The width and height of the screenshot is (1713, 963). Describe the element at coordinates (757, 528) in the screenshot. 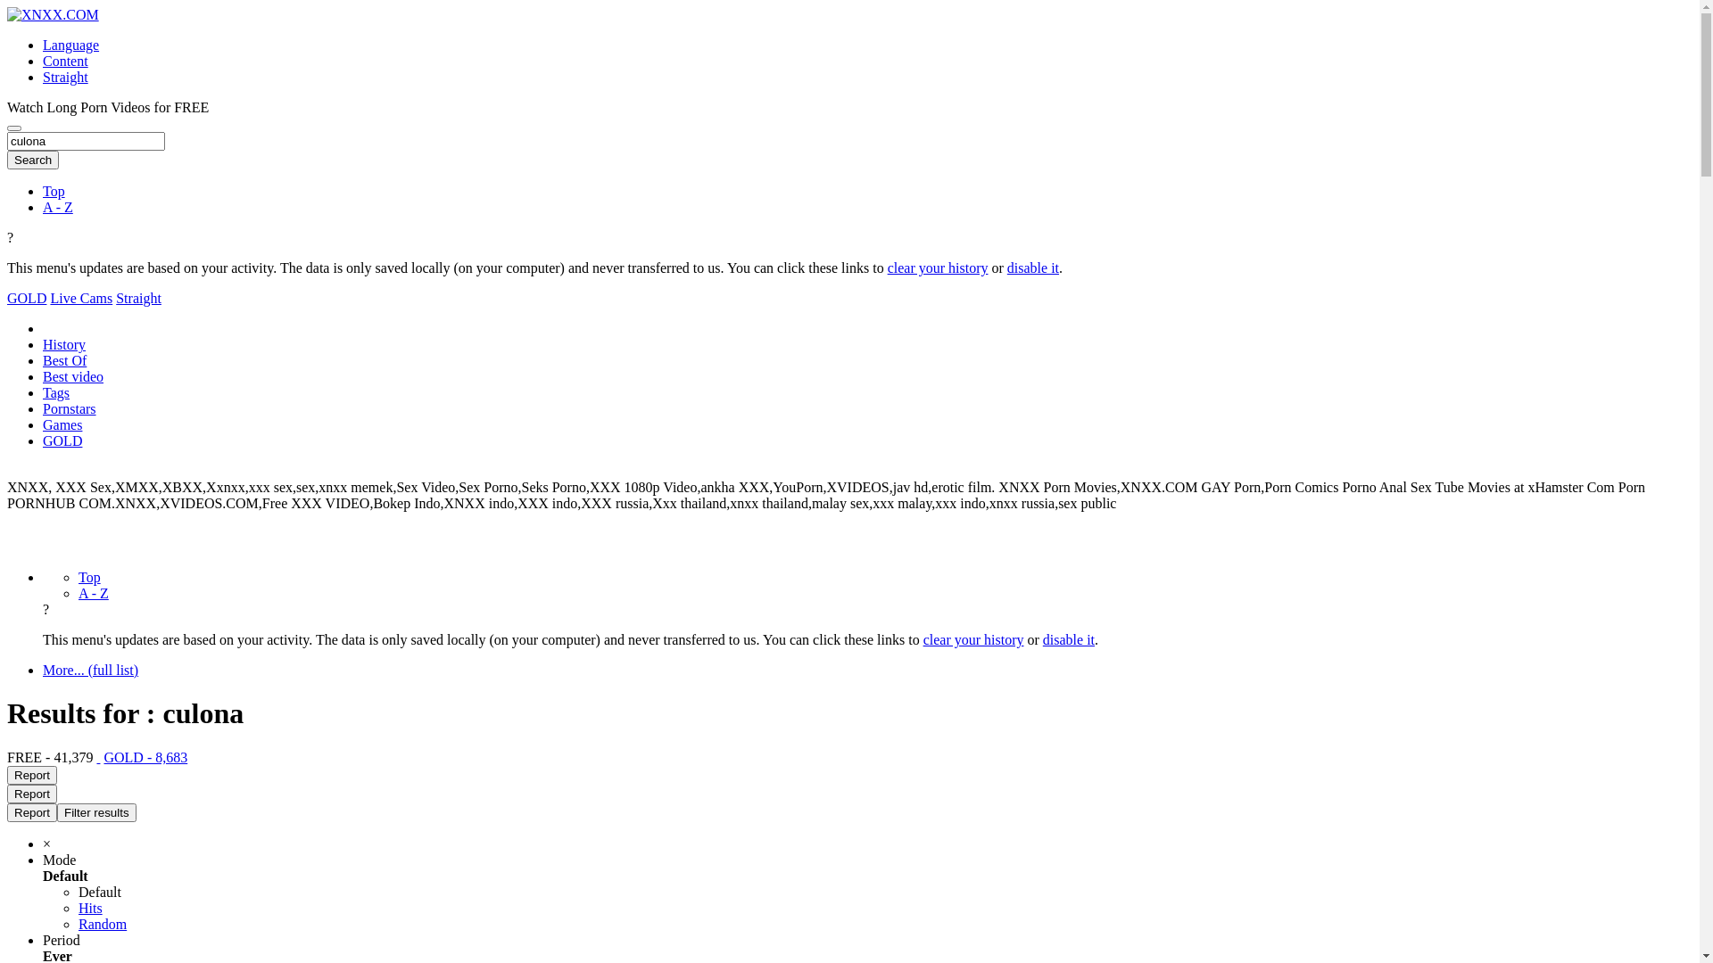

I see `Saudara Perempuan Tiri` at that location.